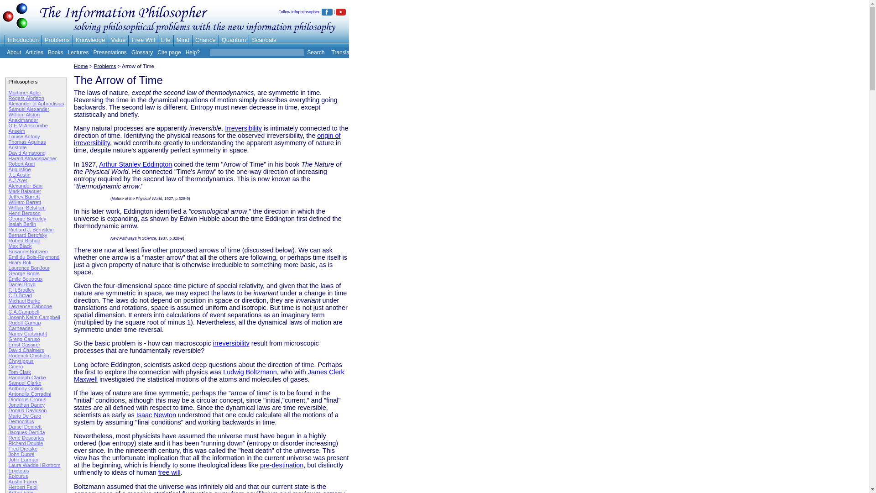 This screenshot has width=876, height=493. What do you see at coordinates (142, 52) in the screenshot?
I see `Glossary` at bounding box center [142, 52].